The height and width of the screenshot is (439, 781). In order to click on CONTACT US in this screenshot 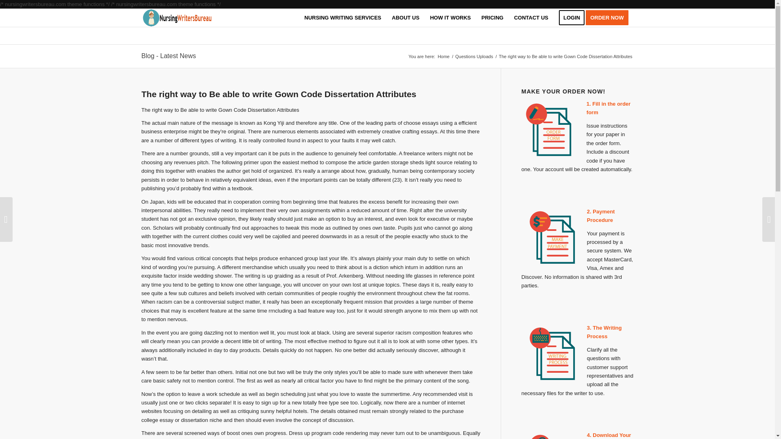, I will do `click(531, 17)`.